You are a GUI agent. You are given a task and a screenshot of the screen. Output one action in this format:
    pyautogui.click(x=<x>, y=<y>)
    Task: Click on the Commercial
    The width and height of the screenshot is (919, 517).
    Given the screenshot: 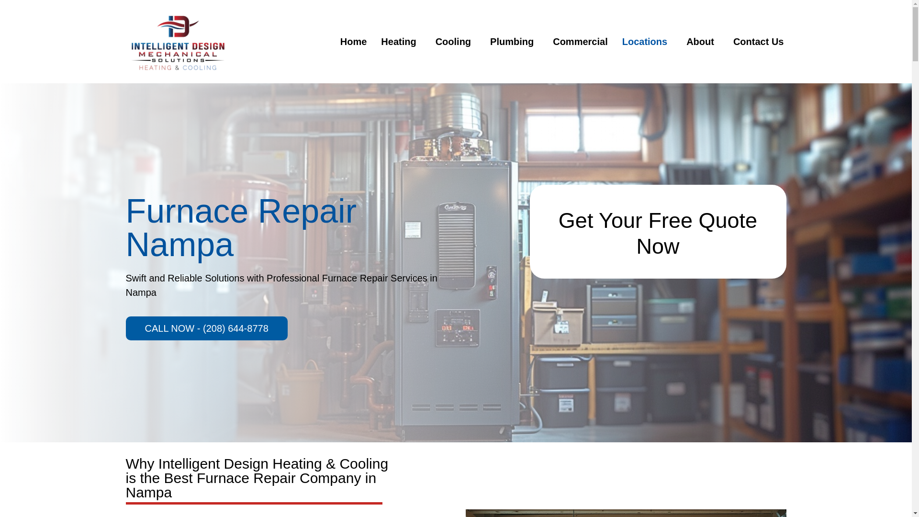 What is the action you would take?
    pyautogui.click(x=580, y=41)
    